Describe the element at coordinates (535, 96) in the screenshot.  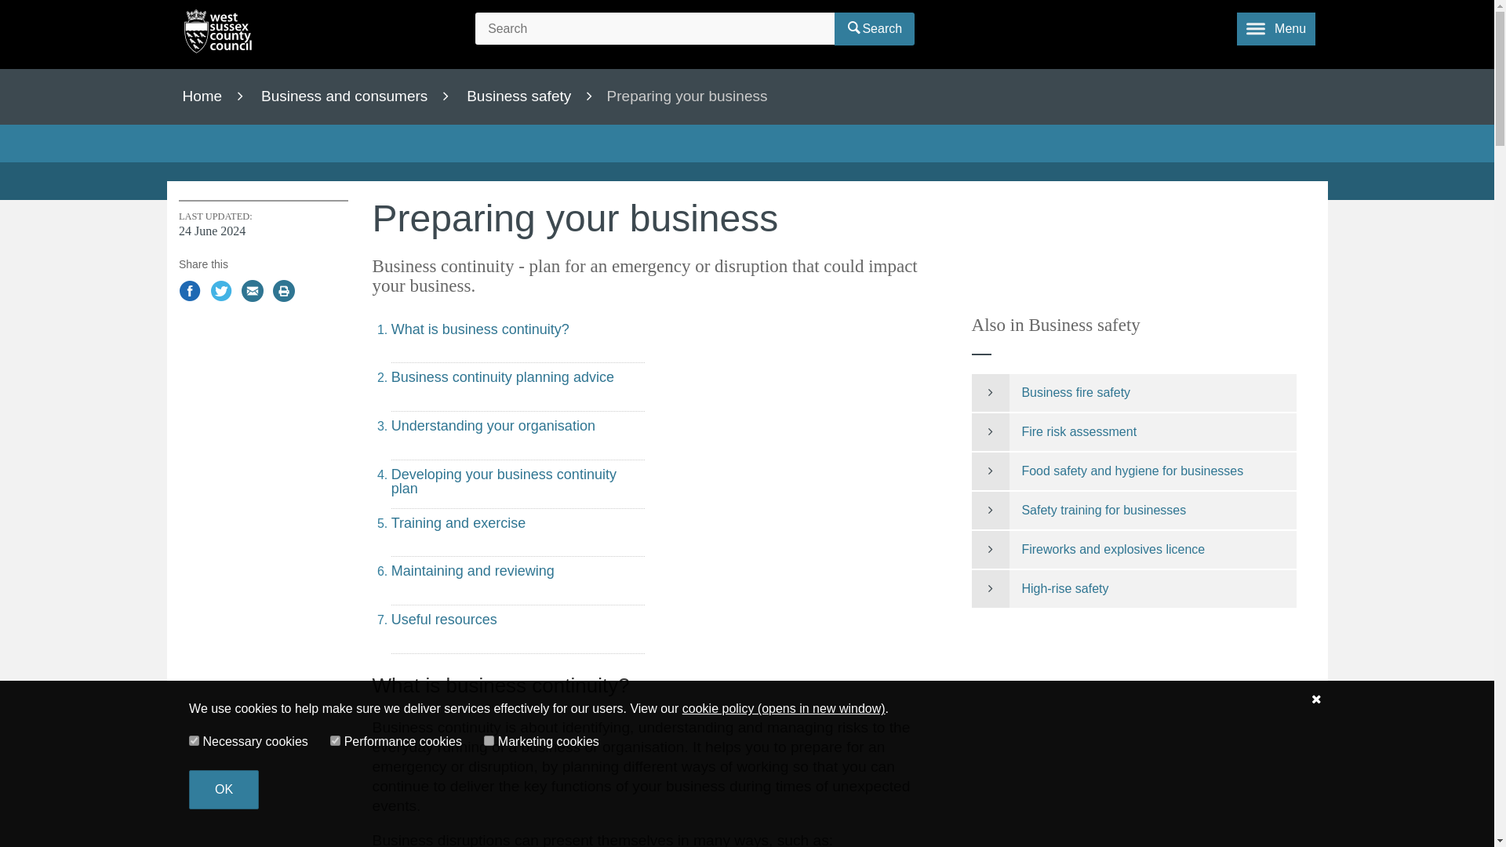
I see `Business safety` at that location.